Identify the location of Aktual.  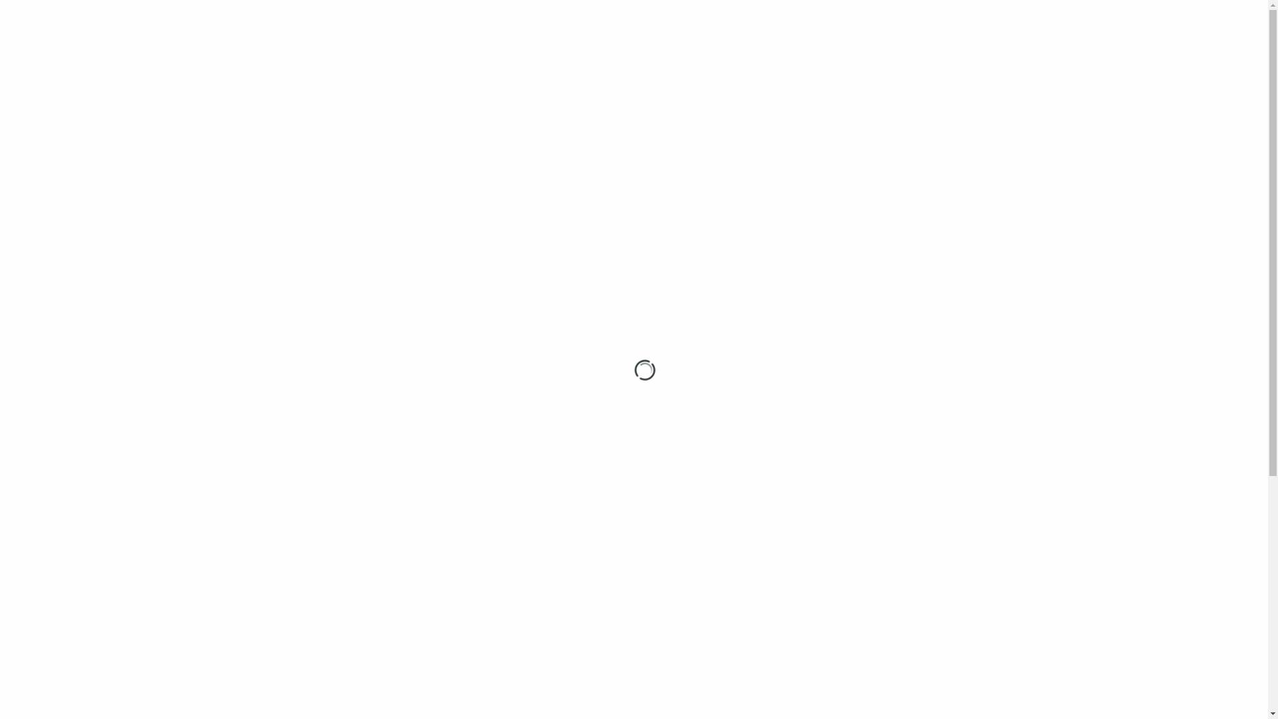
(258, 345).